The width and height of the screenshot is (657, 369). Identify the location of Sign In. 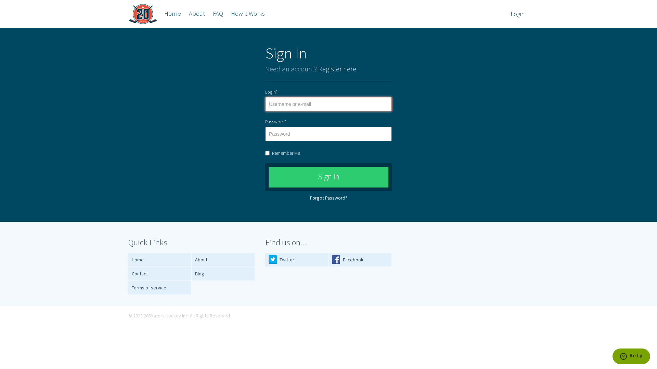
(328, 177).